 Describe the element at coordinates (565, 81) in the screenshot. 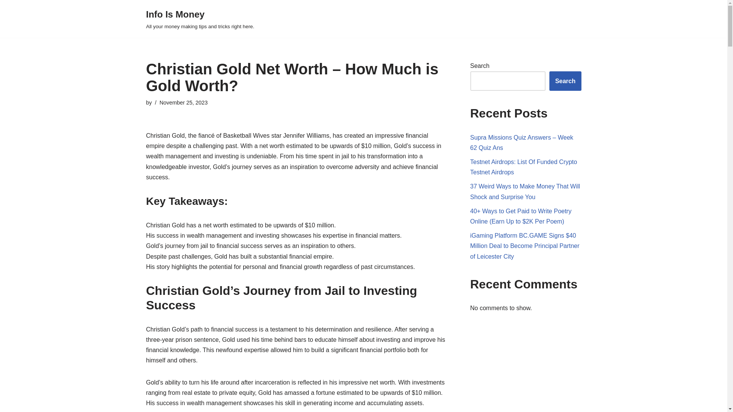

I see `Search` at that location.